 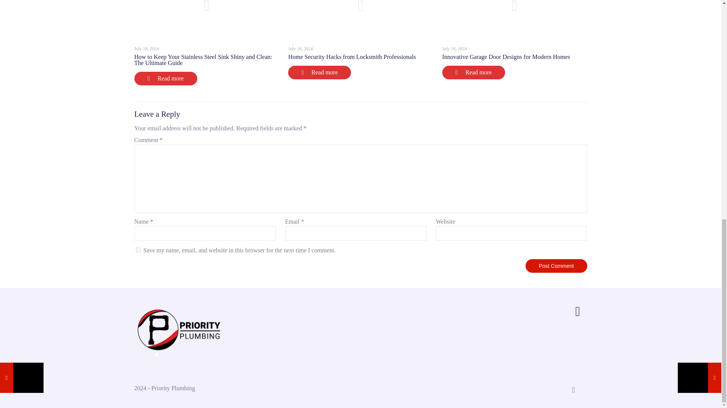 I want to click on yes, so click(x=138, y=250).